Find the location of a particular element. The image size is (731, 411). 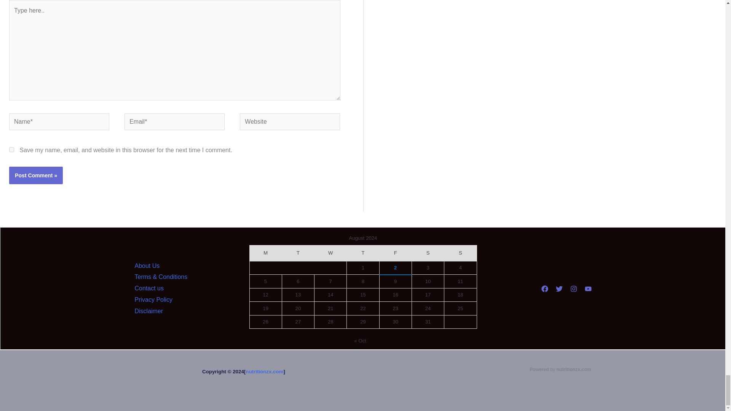

Tuesday is located at coordinates (298, 253).